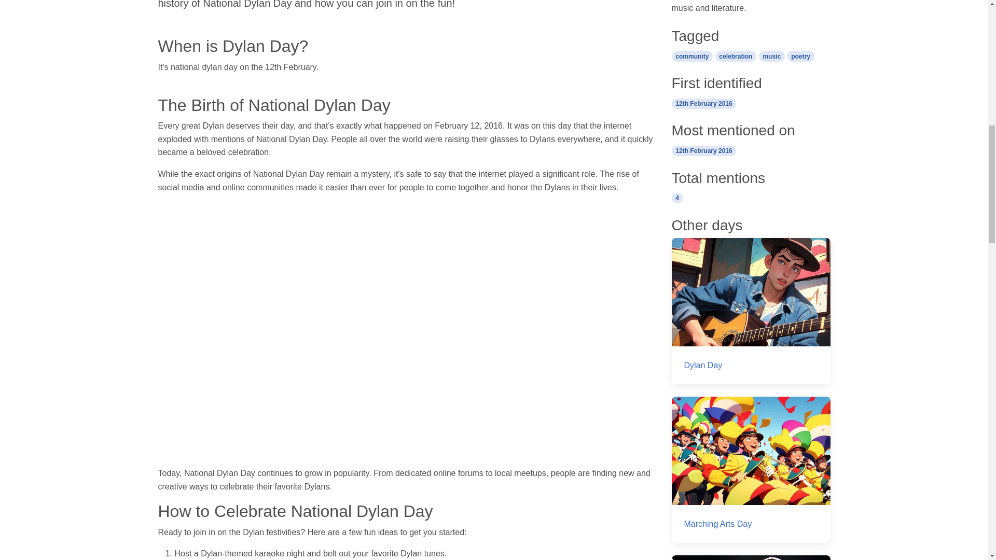  Describe the element at coordinates (692, 55) in the screenshot. I see `community` at that location.